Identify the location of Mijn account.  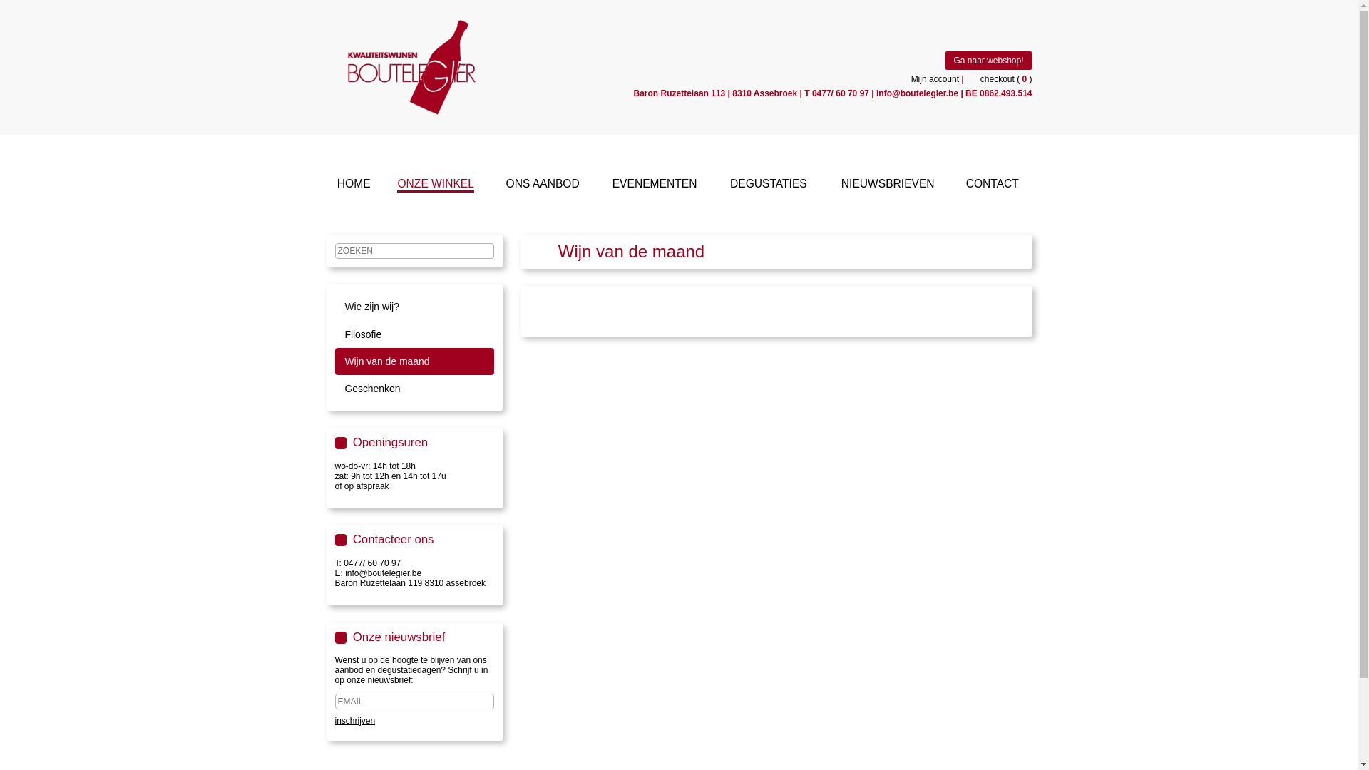
(935, 79).